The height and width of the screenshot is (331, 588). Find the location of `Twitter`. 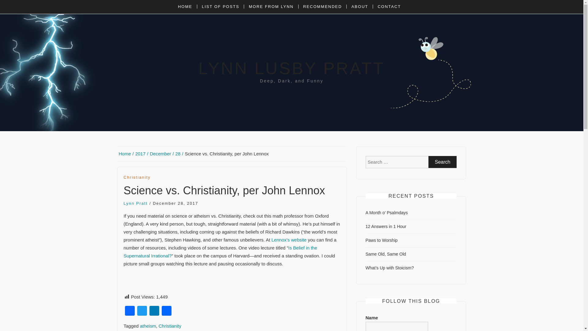

Twitter is located at coordinates (142, 311).